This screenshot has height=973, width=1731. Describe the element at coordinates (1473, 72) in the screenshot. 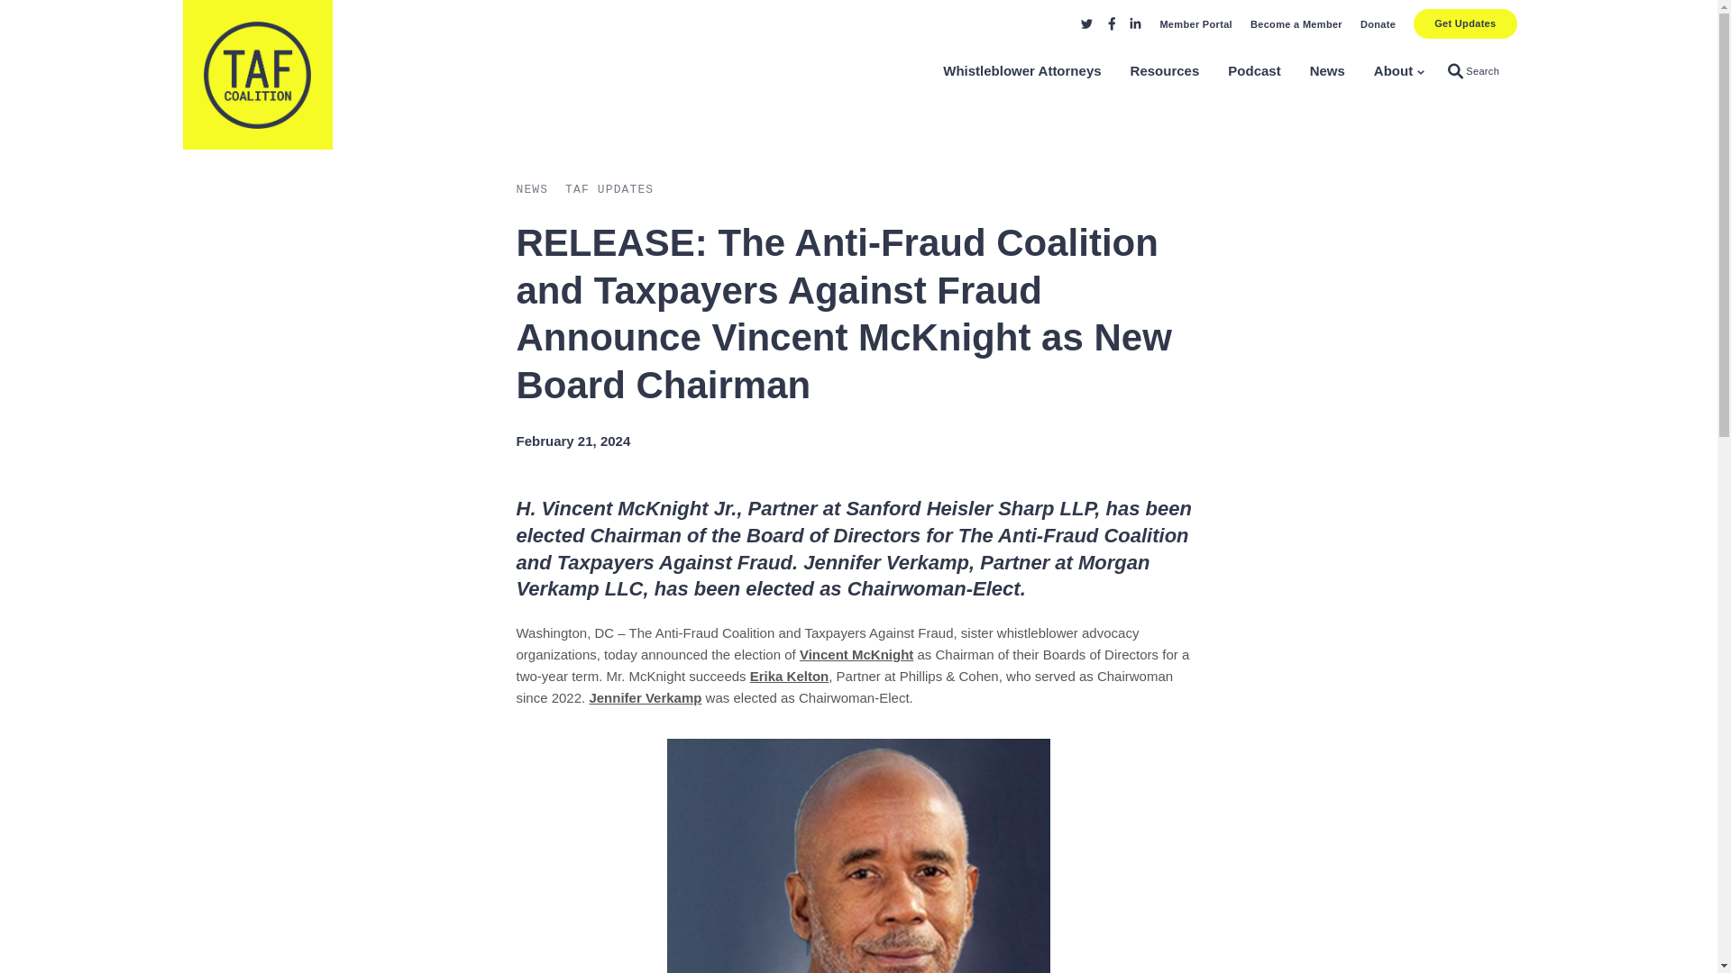

I see `Whistleblower Attorneys` at that location.